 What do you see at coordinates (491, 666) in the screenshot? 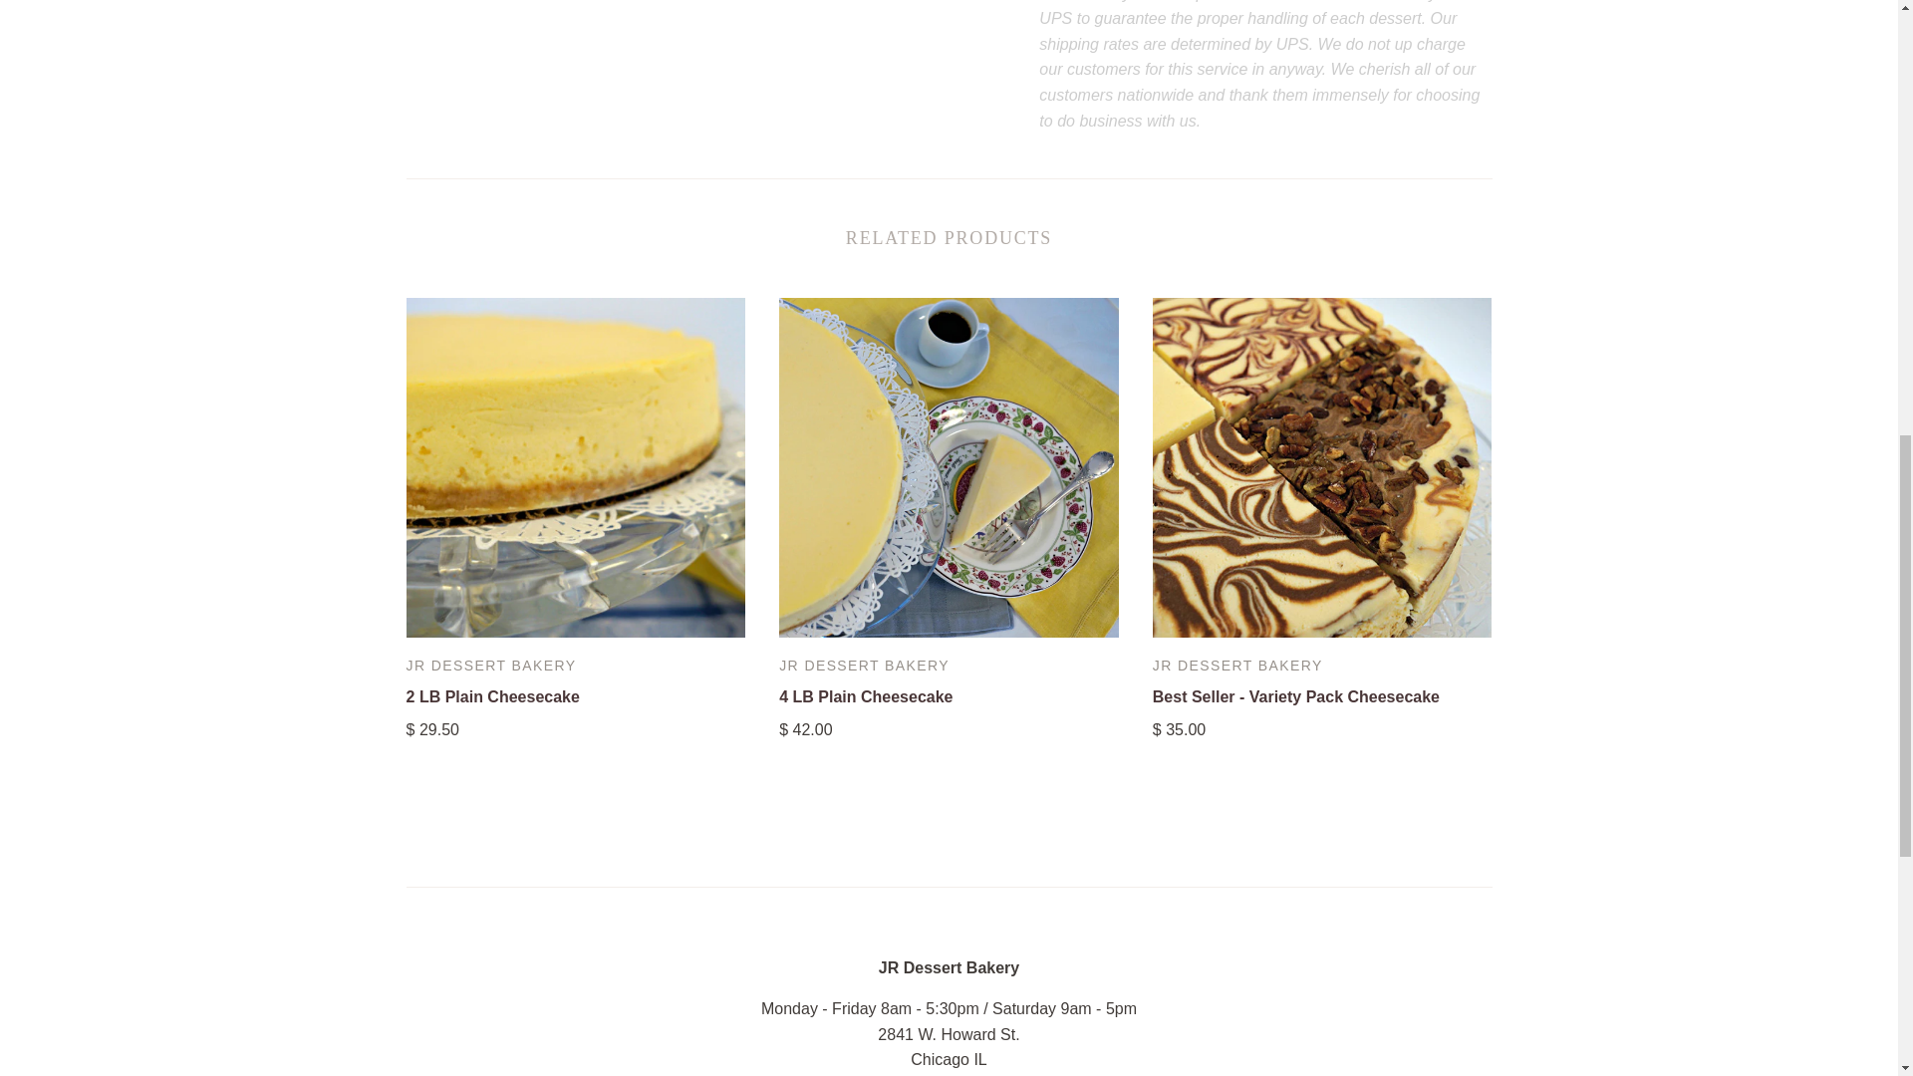
I see `JR DESSERT BAKERY` at bounding box center [491, 666].